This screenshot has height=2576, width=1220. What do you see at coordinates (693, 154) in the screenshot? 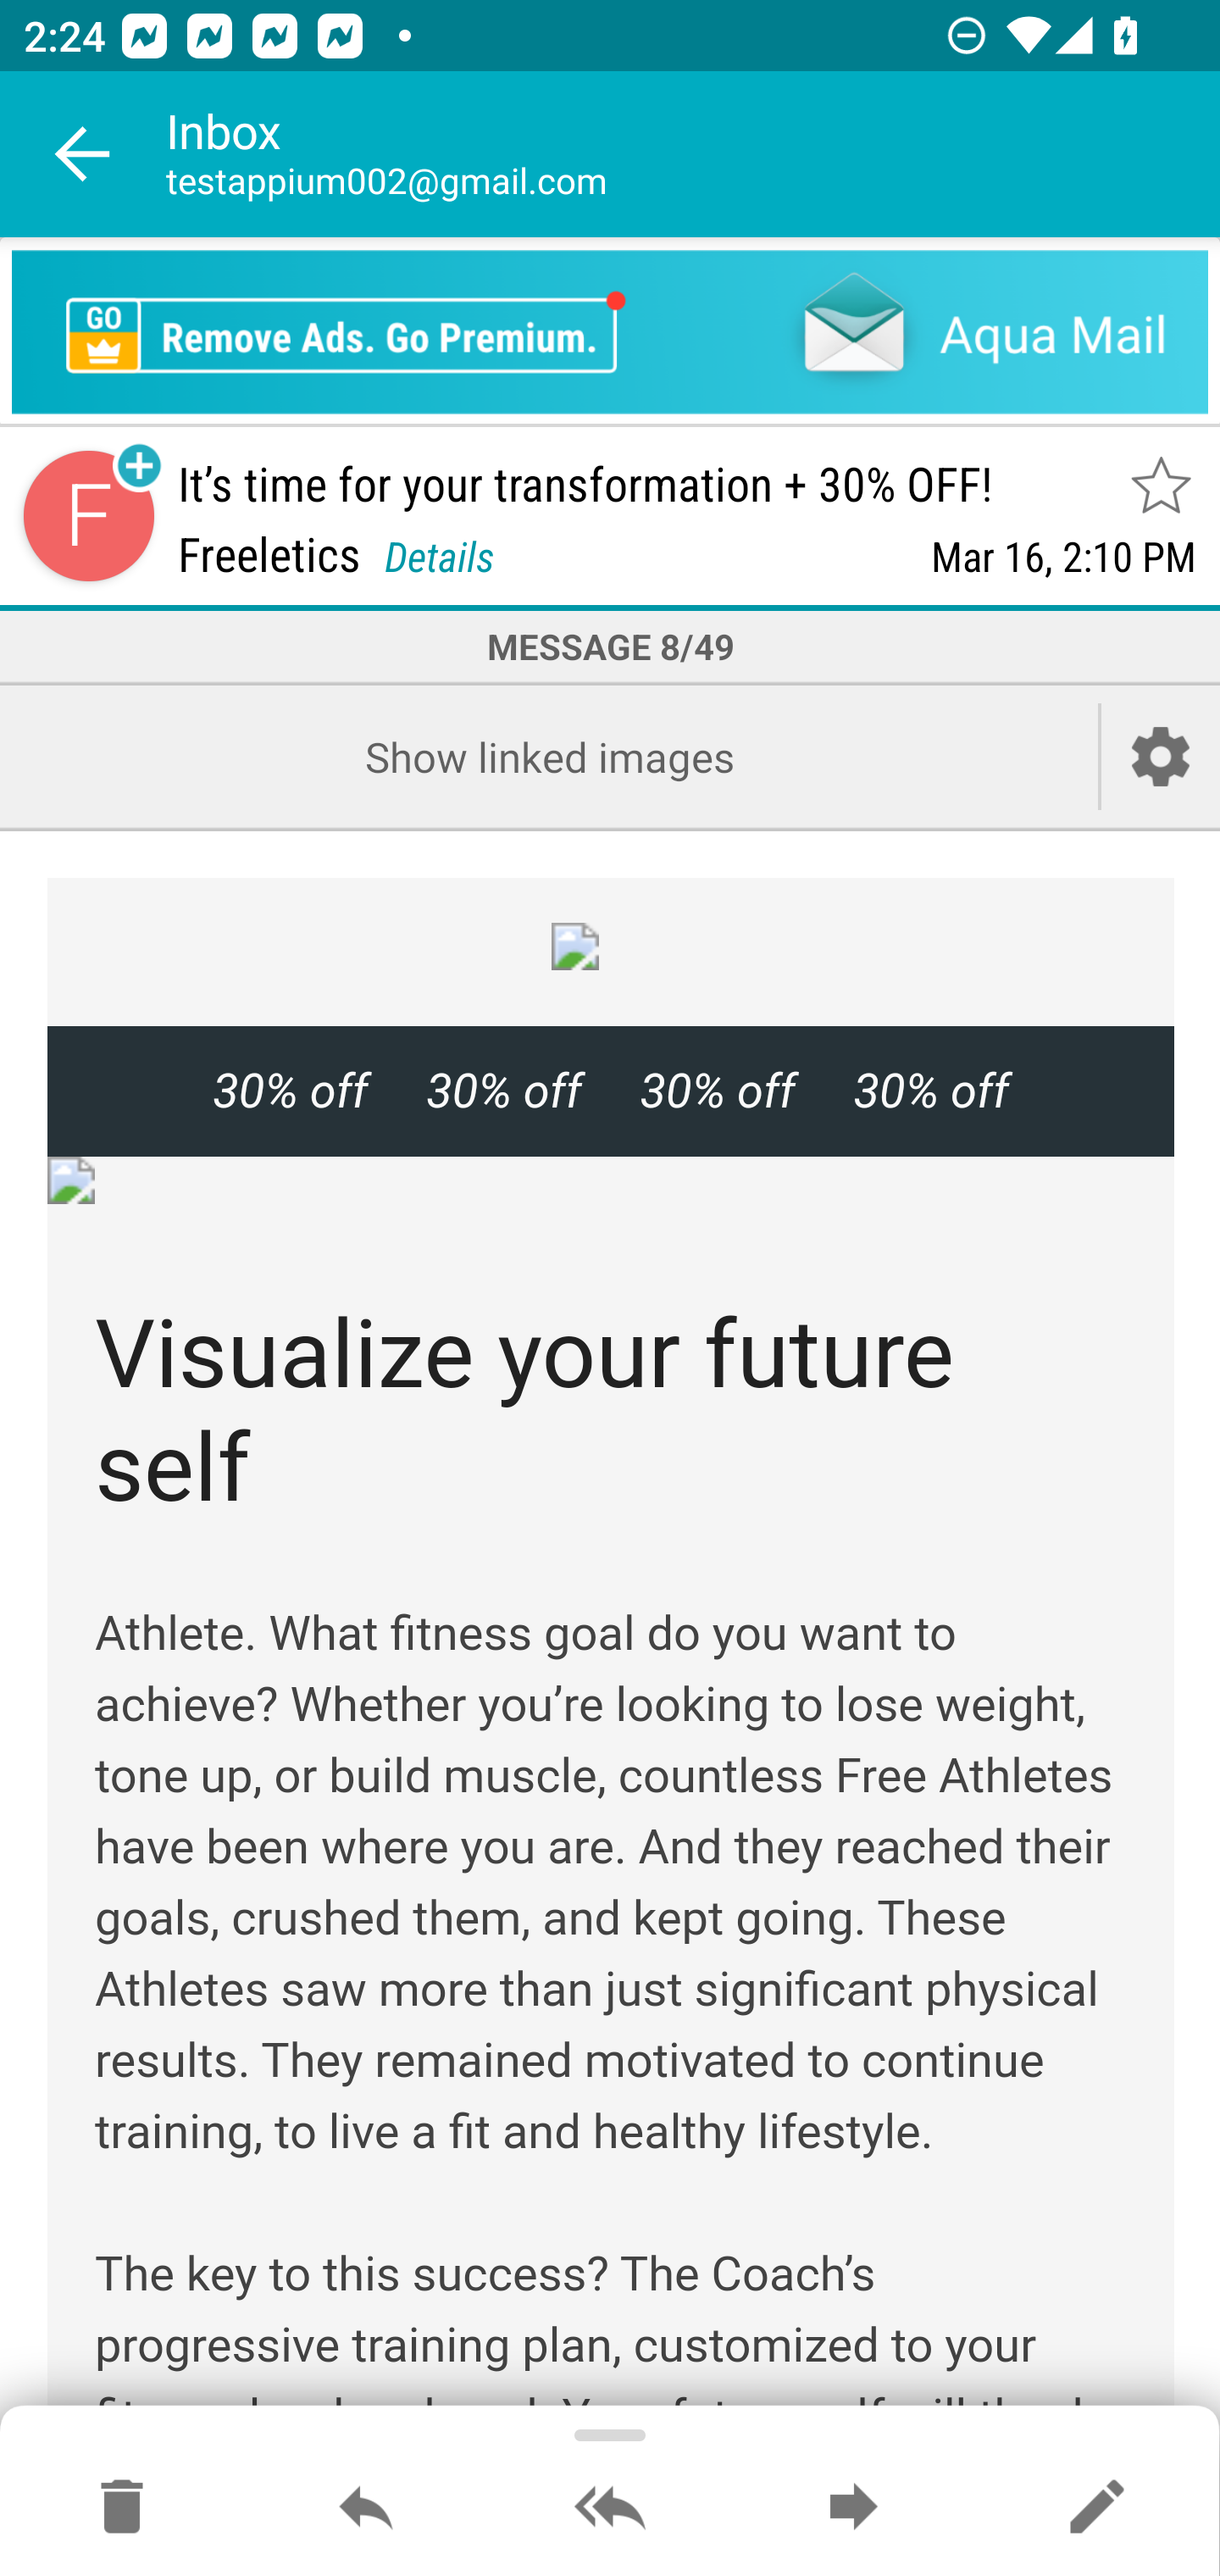
I see `Inbox testappium002@gmail.com` at bounding box center [693, 154].